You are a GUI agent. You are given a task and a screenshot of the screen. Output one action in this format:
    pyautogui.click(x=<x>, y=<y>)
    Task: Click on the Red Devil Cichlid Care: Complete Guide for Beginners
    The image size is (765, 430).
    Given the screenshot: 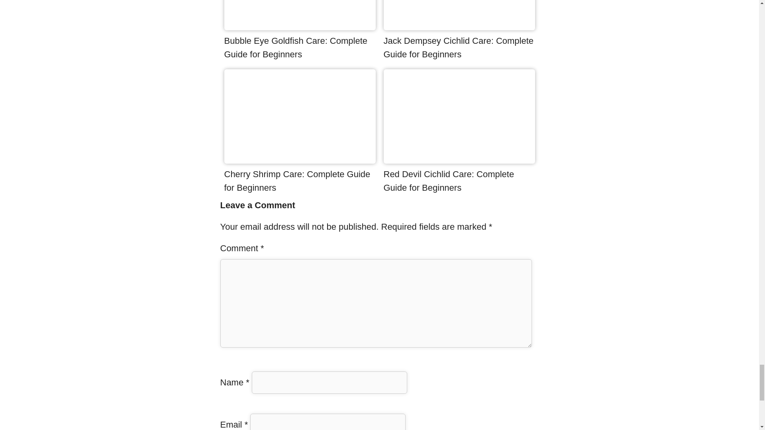 What is the action you would take?
    pyautogui.click(x=459, y=160)
    